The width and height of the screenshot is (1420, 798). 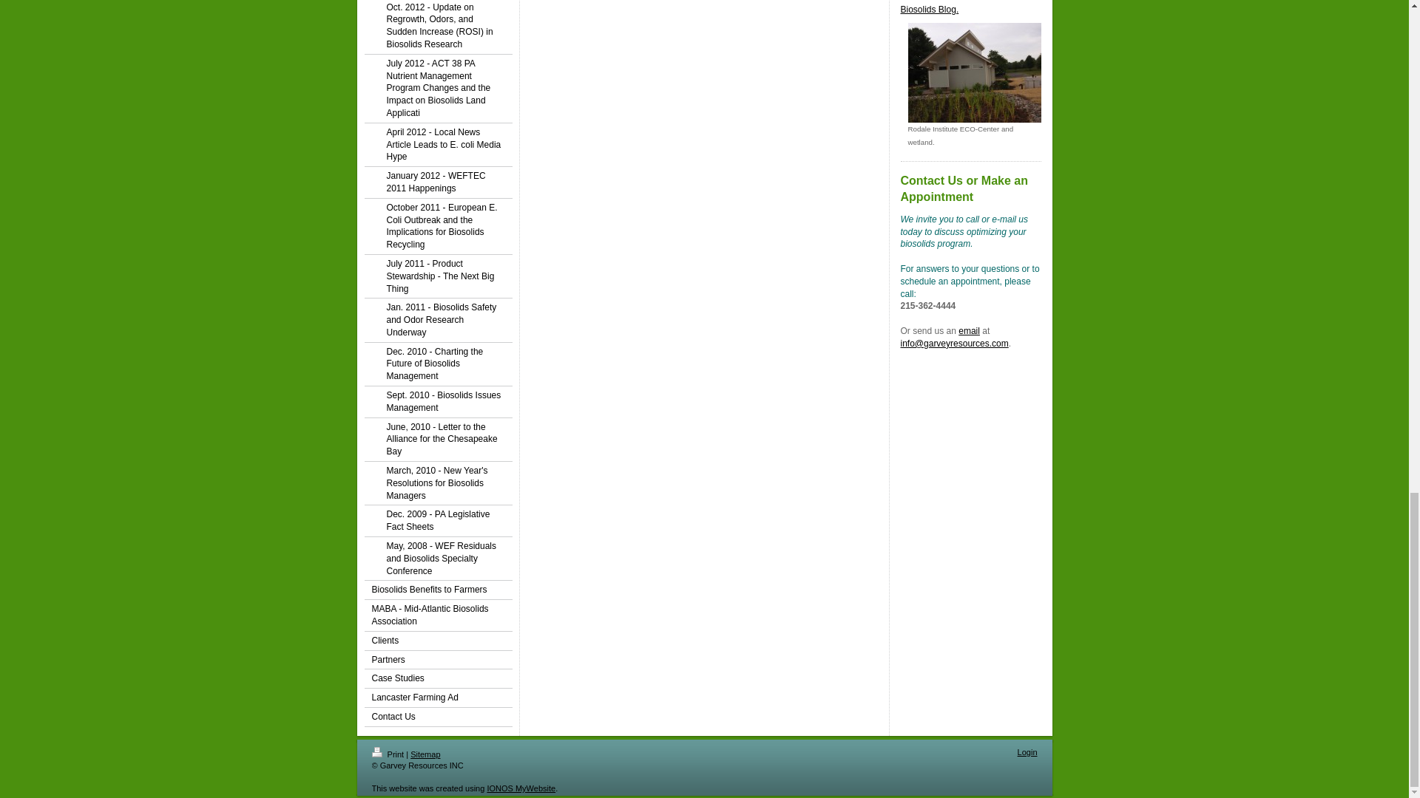 I want to click on Rodale Institute ECO-Center and wetland., so click(x=975, y=78).